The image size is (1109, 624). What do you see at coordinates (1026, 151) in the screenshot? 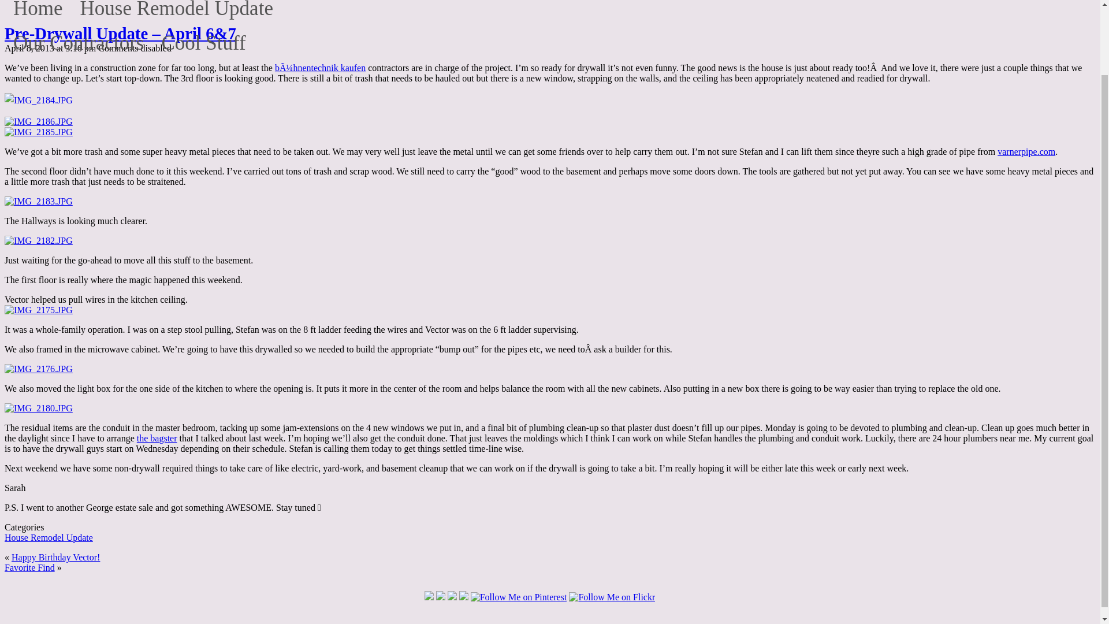
I see `varnerpipe.com` at bounding box center [1026, 151].